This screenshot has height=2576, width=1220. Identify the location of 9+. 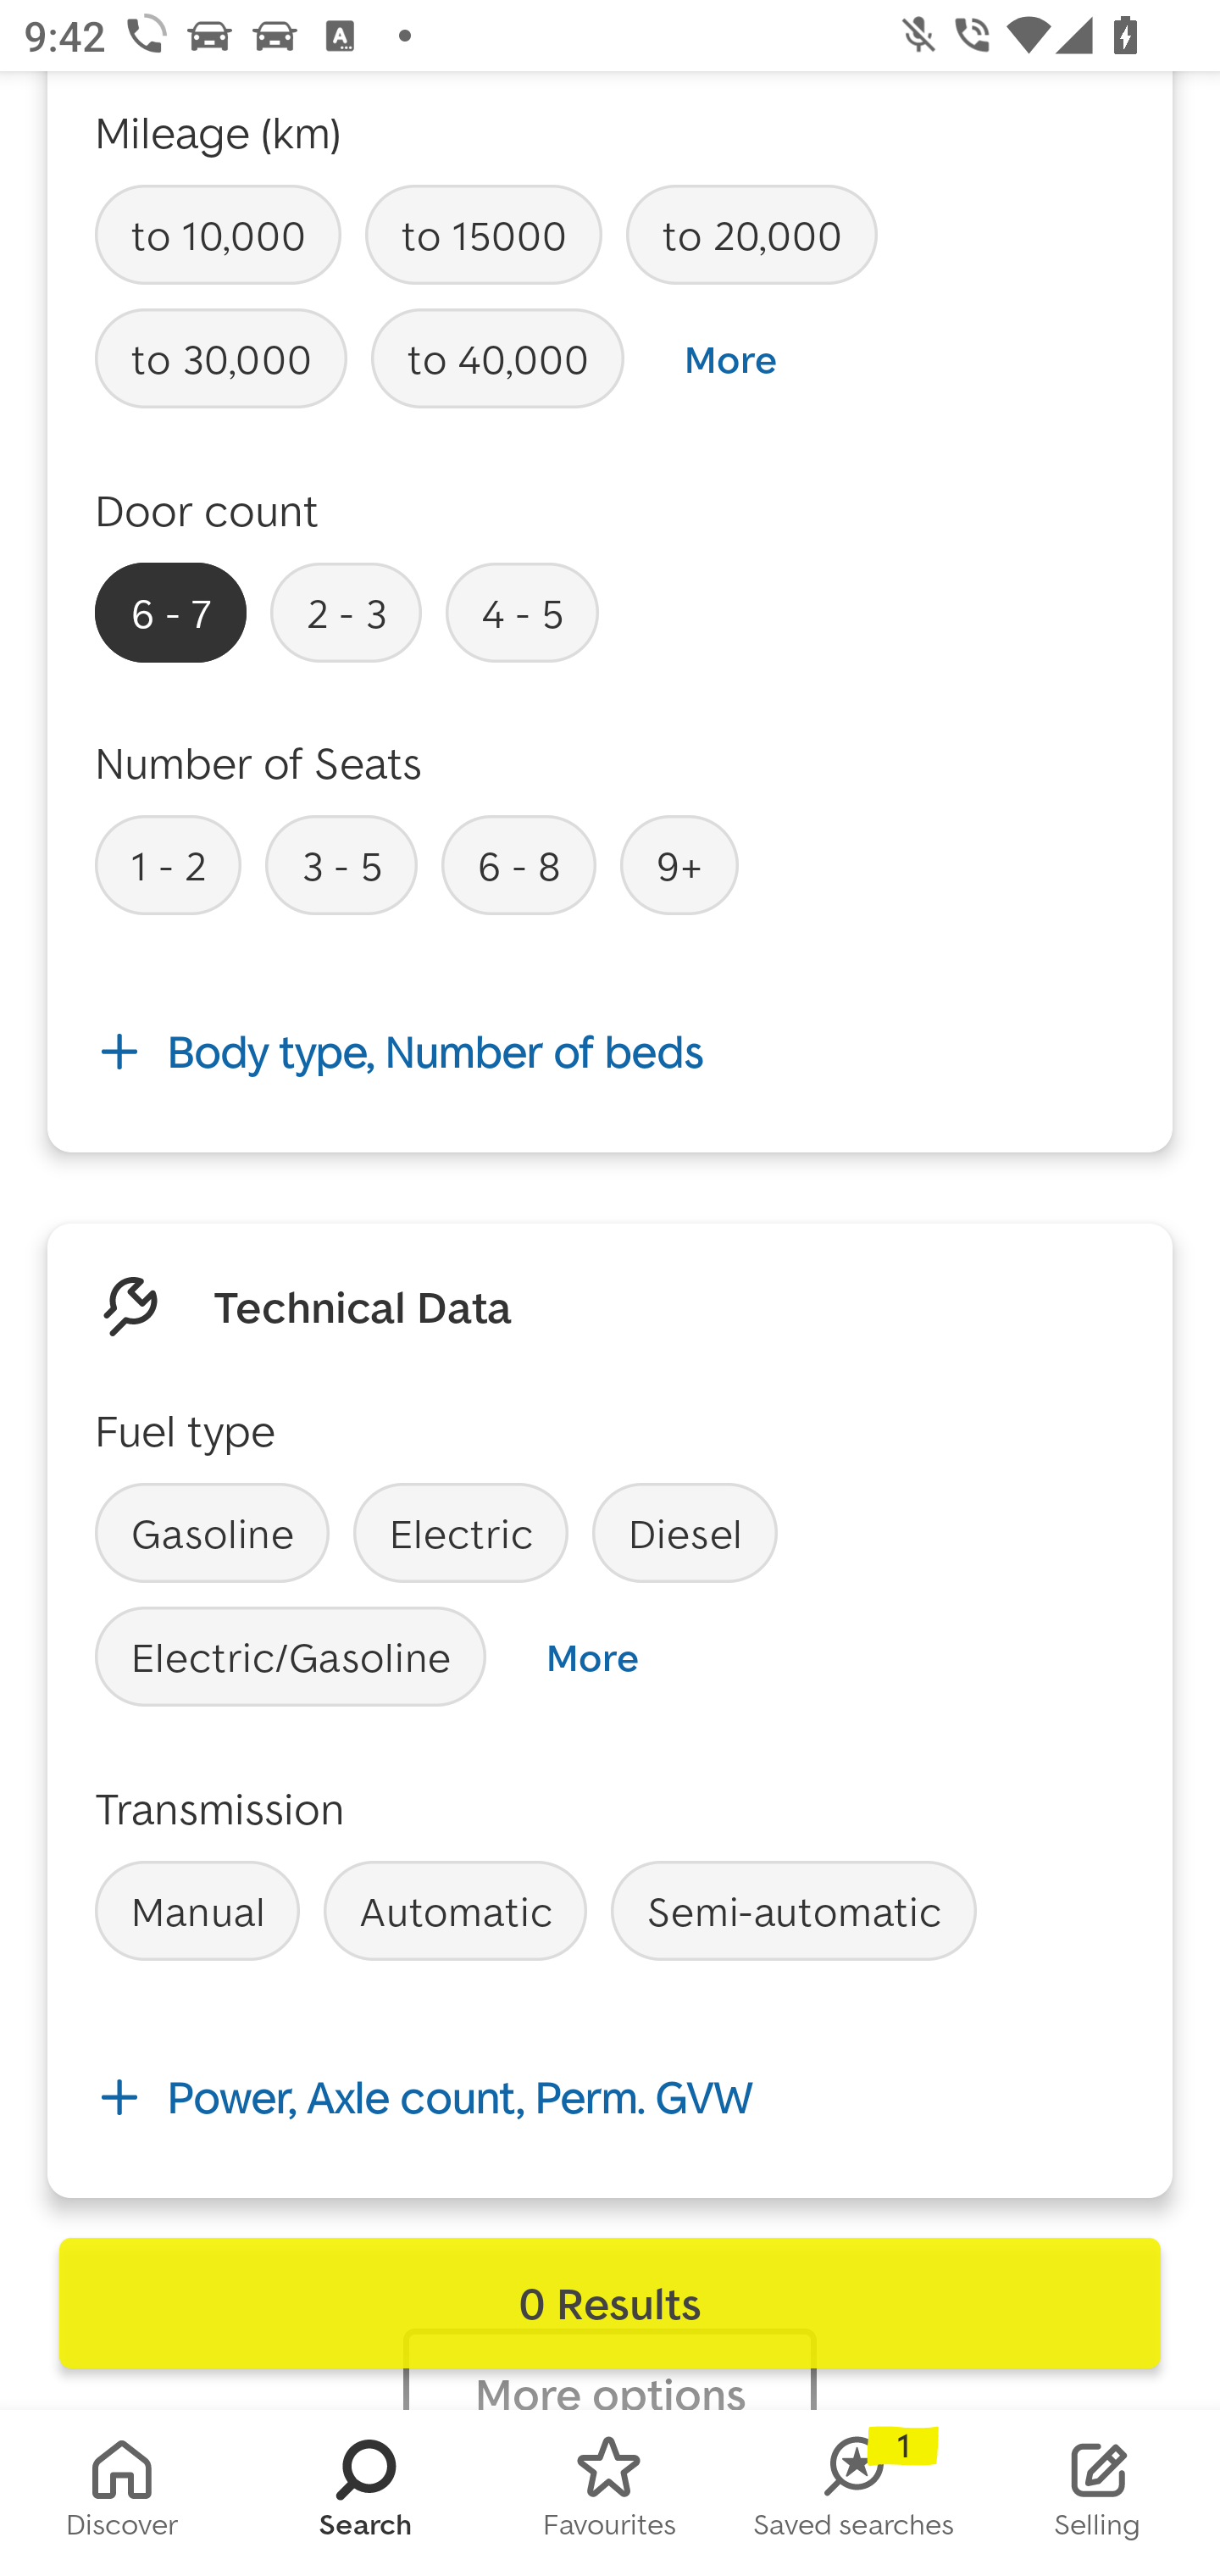
(679, 864).